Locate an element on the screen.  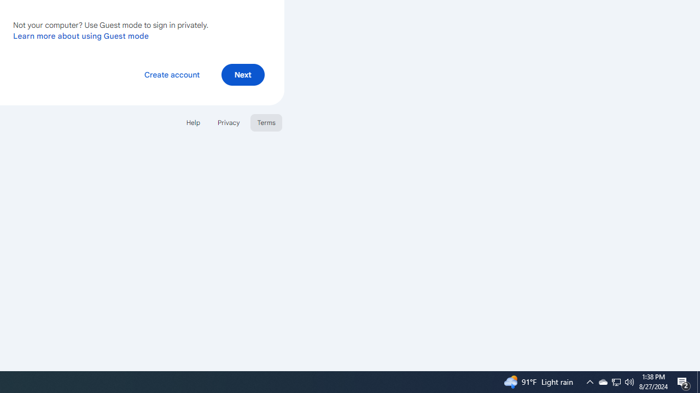
Learn more about using Guest mode is located at coordinates (81, 35).